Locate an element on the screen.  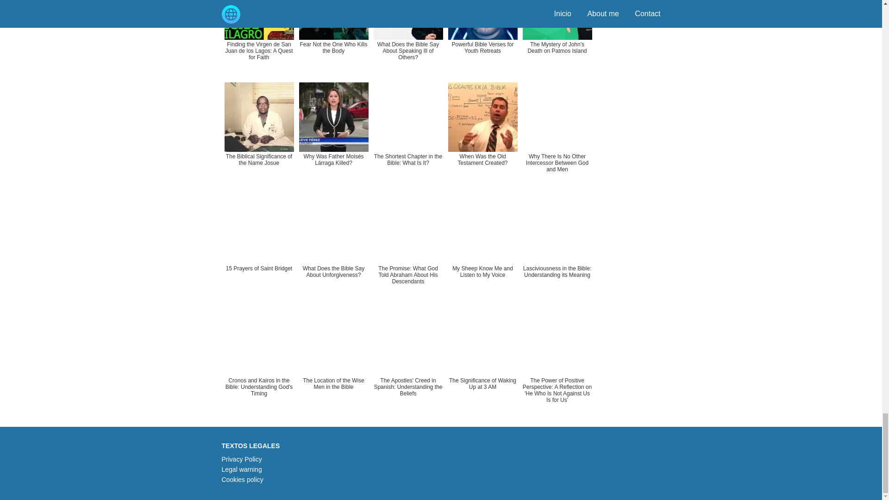
What Does the Bible Say About Speaking Ill of Others? is located at coordinates (407, 39).